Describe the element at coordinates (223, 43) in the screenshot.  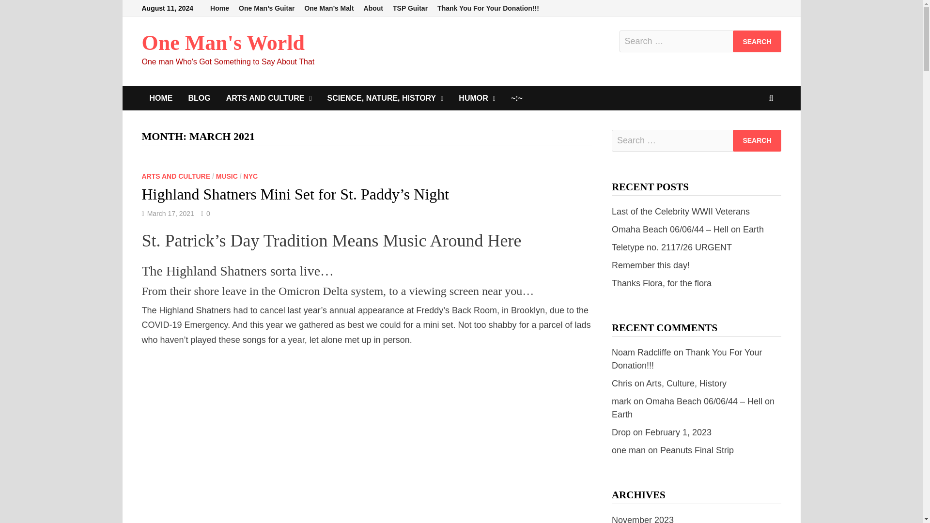
I see `One Man's World` at that location.